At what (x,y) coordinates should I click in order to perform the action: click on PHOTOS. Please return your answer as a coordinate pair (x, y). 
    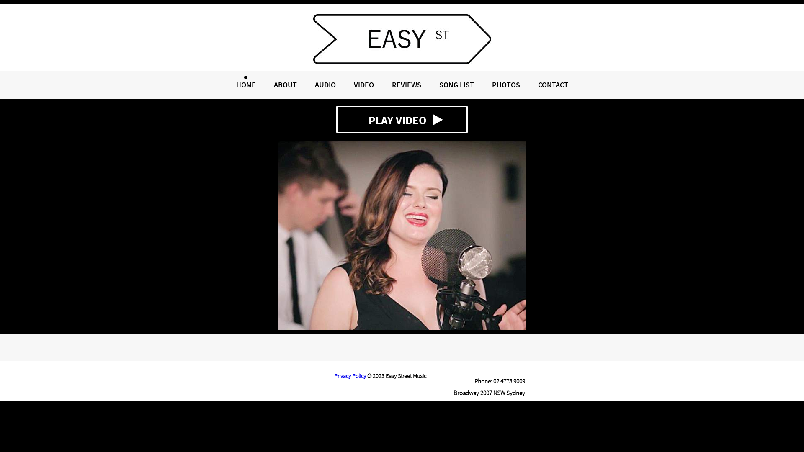
    Looking at the image, I should click on (506, 85).